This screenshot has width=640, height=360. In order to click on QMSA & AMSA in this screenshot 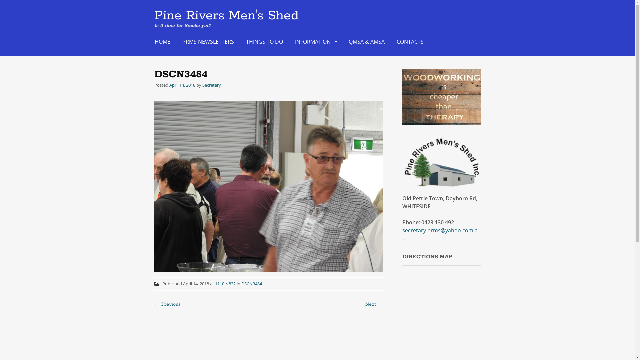, I will do `click(367, 42)`.